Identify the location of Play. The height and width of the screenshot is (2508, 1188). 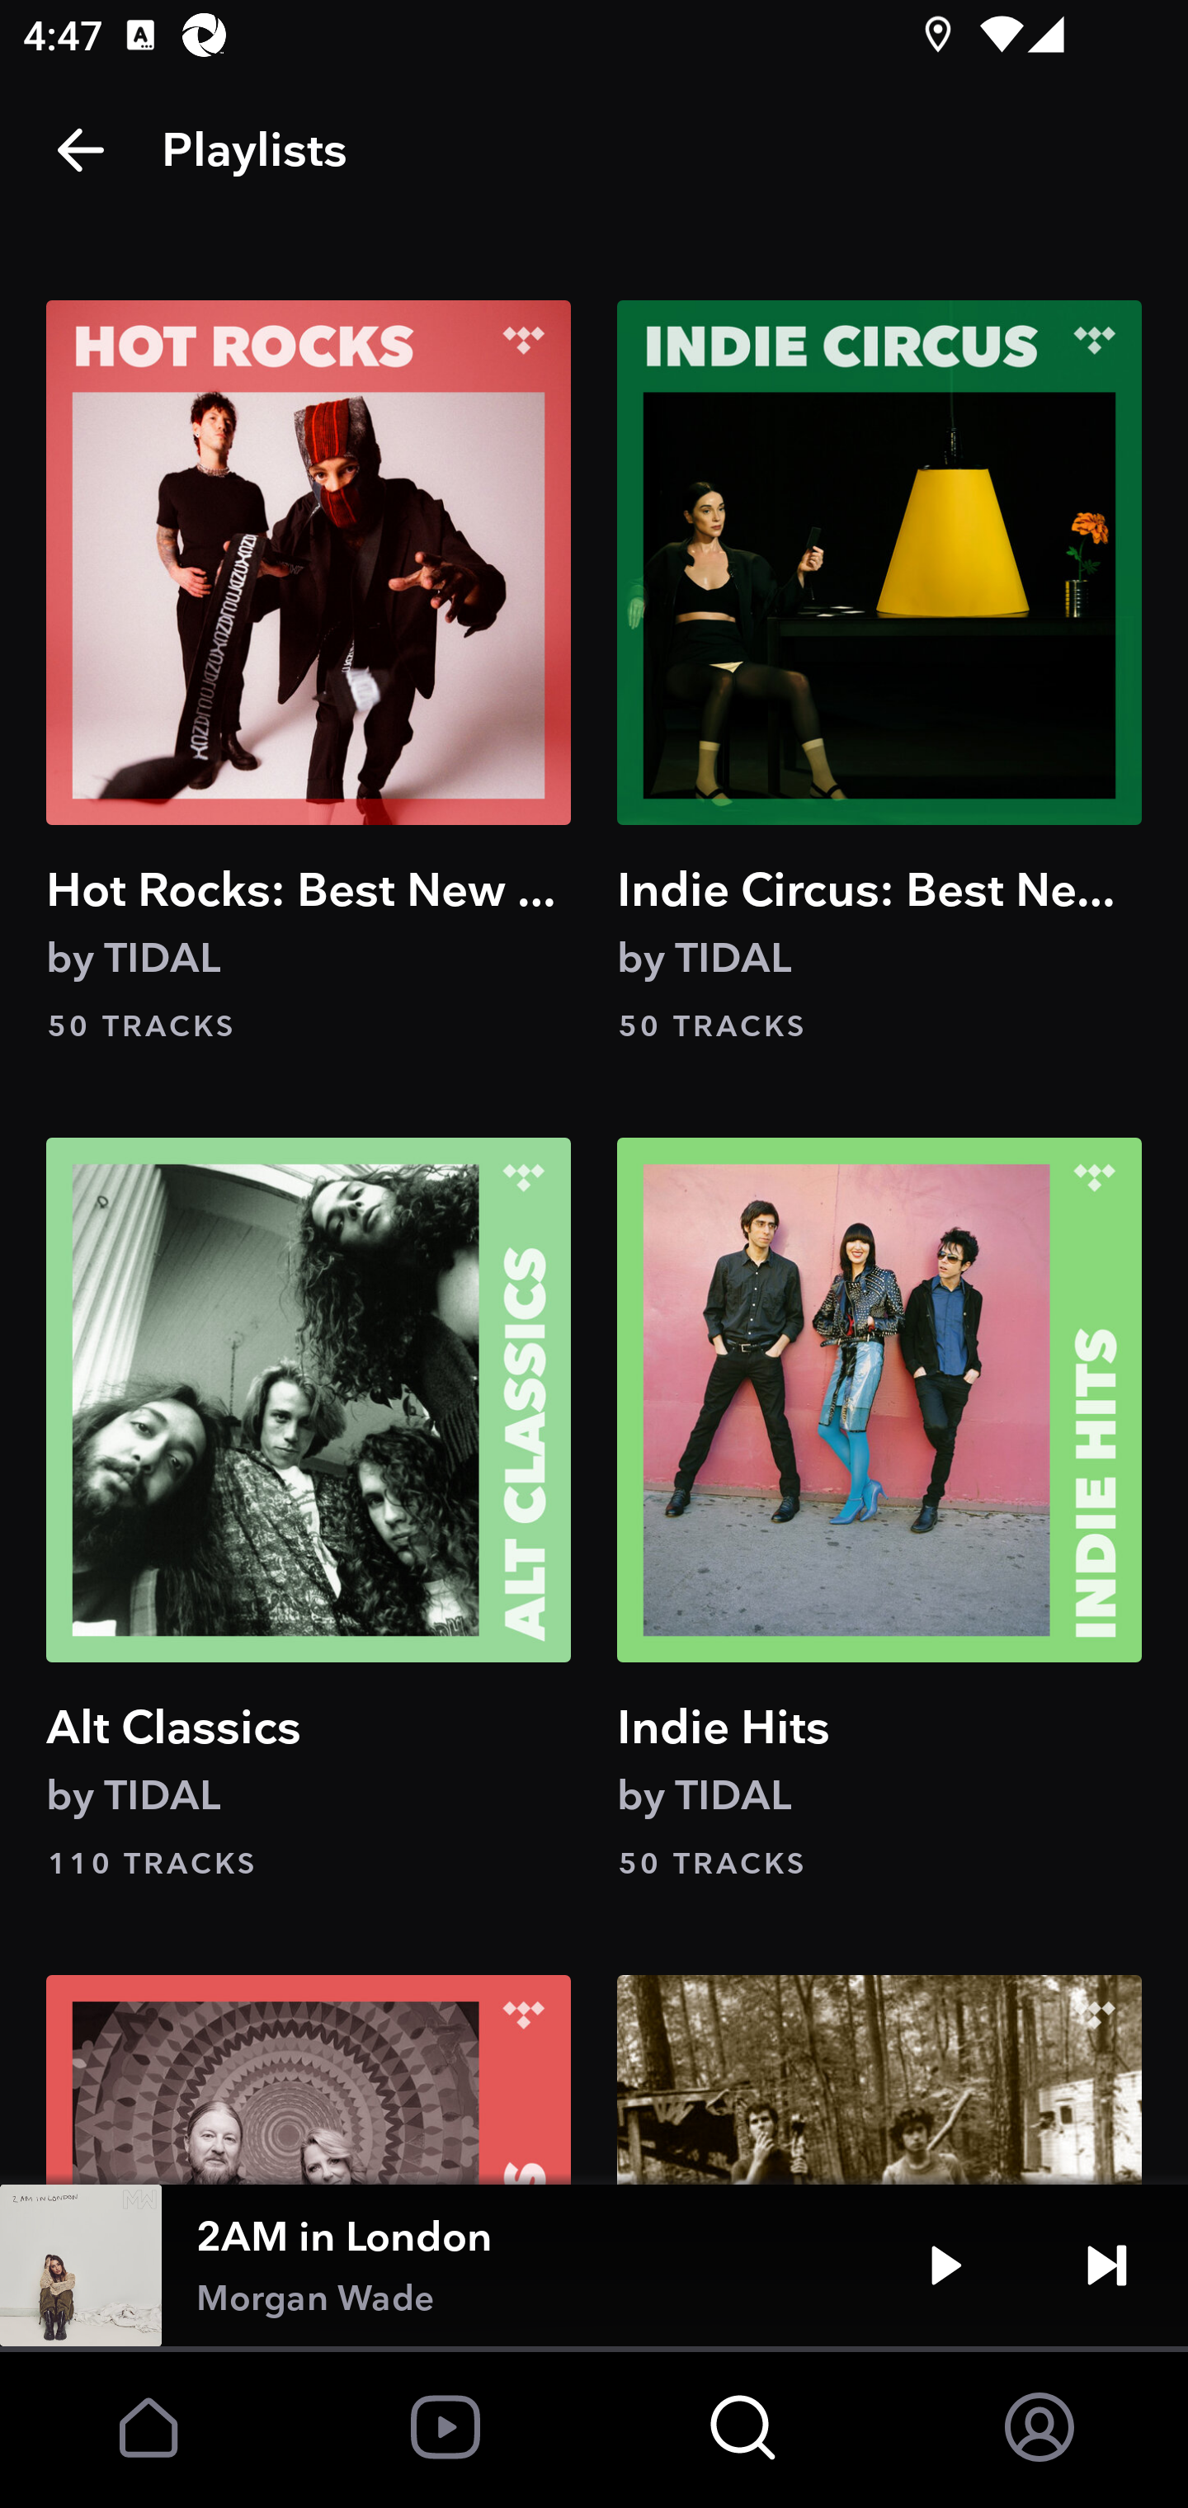
(945, 2265).